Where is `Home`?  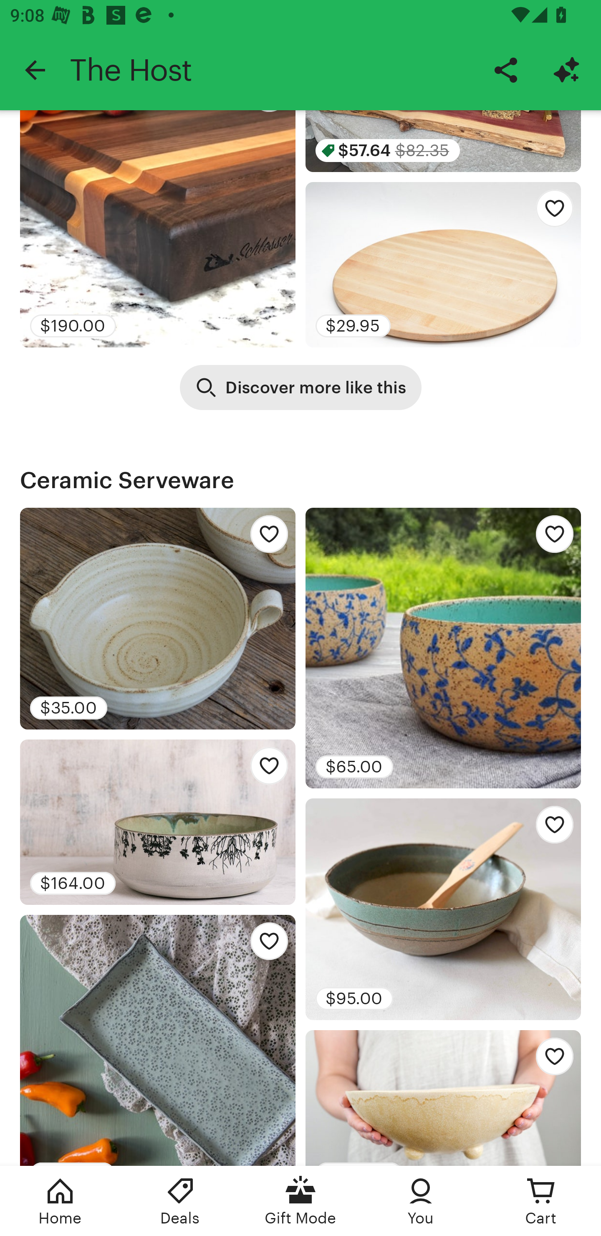 Home is located at coordinates (60, 1201).